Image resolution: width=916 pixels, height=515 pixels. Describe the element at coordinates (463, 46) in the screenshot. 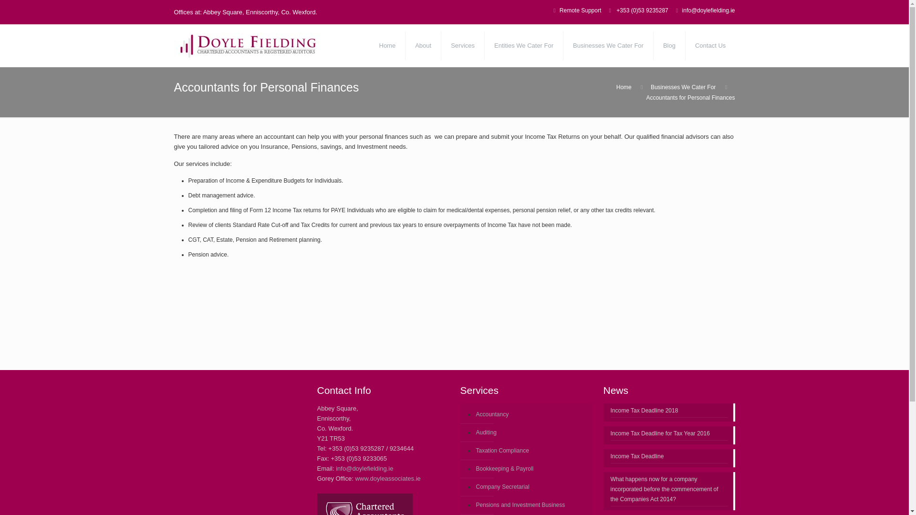

I see `Services` at that location.